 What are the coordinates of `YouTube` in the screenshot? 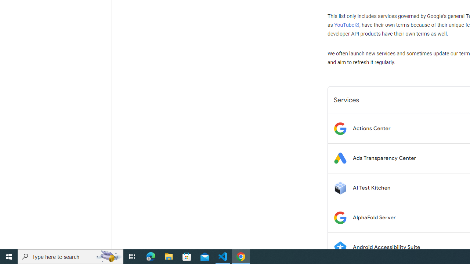 It's located at (347, 25).